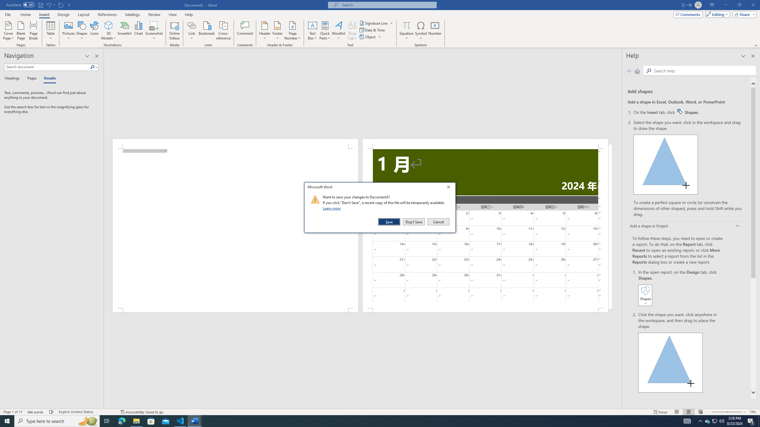  I want to click on Quick Parts, so click(325, 31).